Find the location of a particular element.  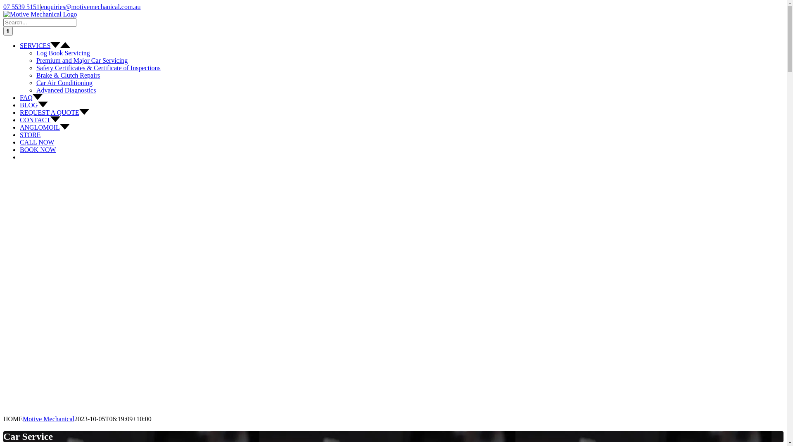

Skip to content is located at coordinates (3, 3).